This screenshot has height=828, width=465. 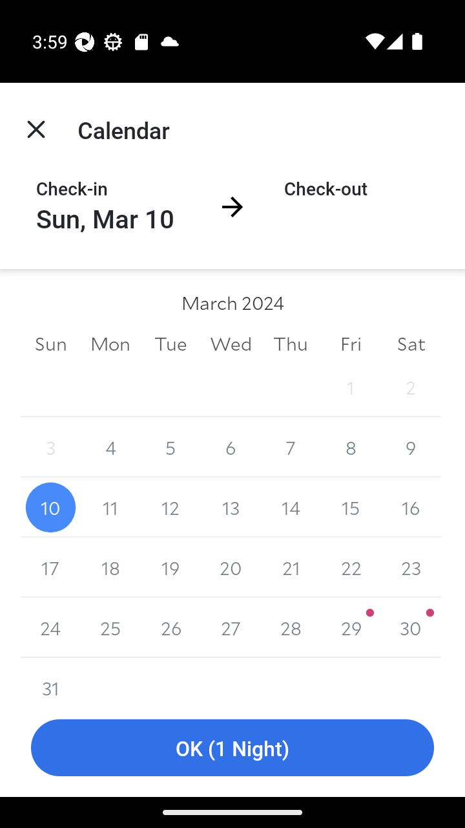 What do you see at coordinates (350, 627) in the screenshot?
I see `29 29 March 2024` at bounding box center [350, 627].